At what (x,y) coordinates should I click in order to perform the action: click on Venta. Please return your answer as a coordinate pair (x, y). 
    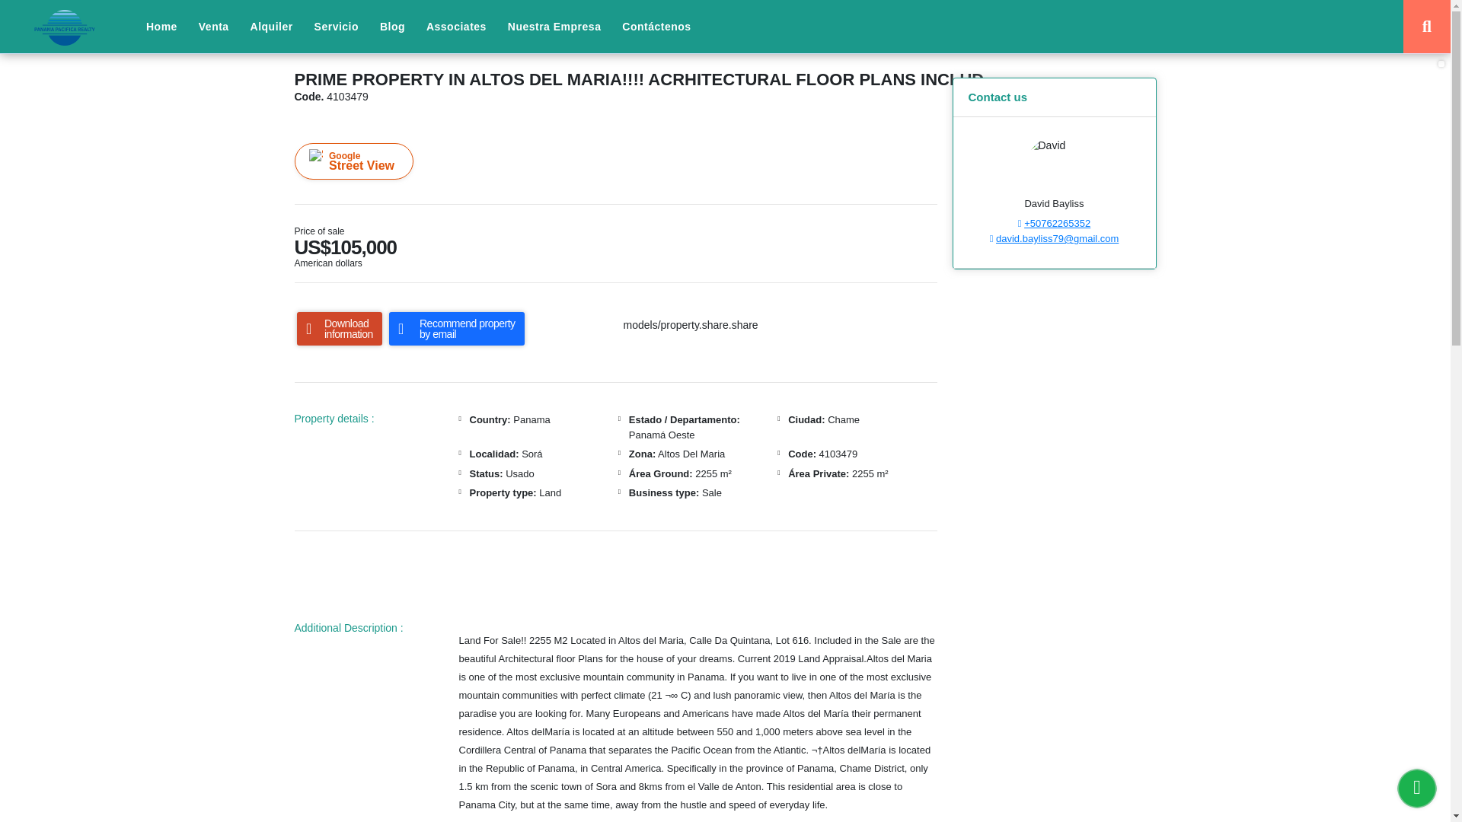
    Looking at the image, I should click on (213, 27).